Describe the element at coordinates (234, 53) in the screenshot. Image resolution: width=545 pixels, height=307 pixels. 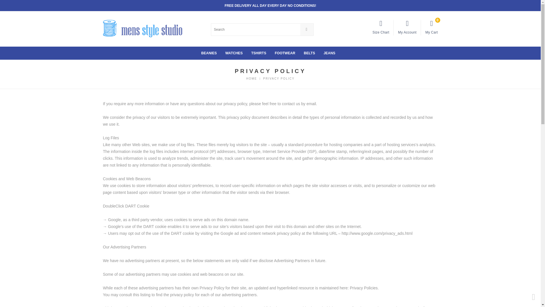
I see `WATCHES` at that location.